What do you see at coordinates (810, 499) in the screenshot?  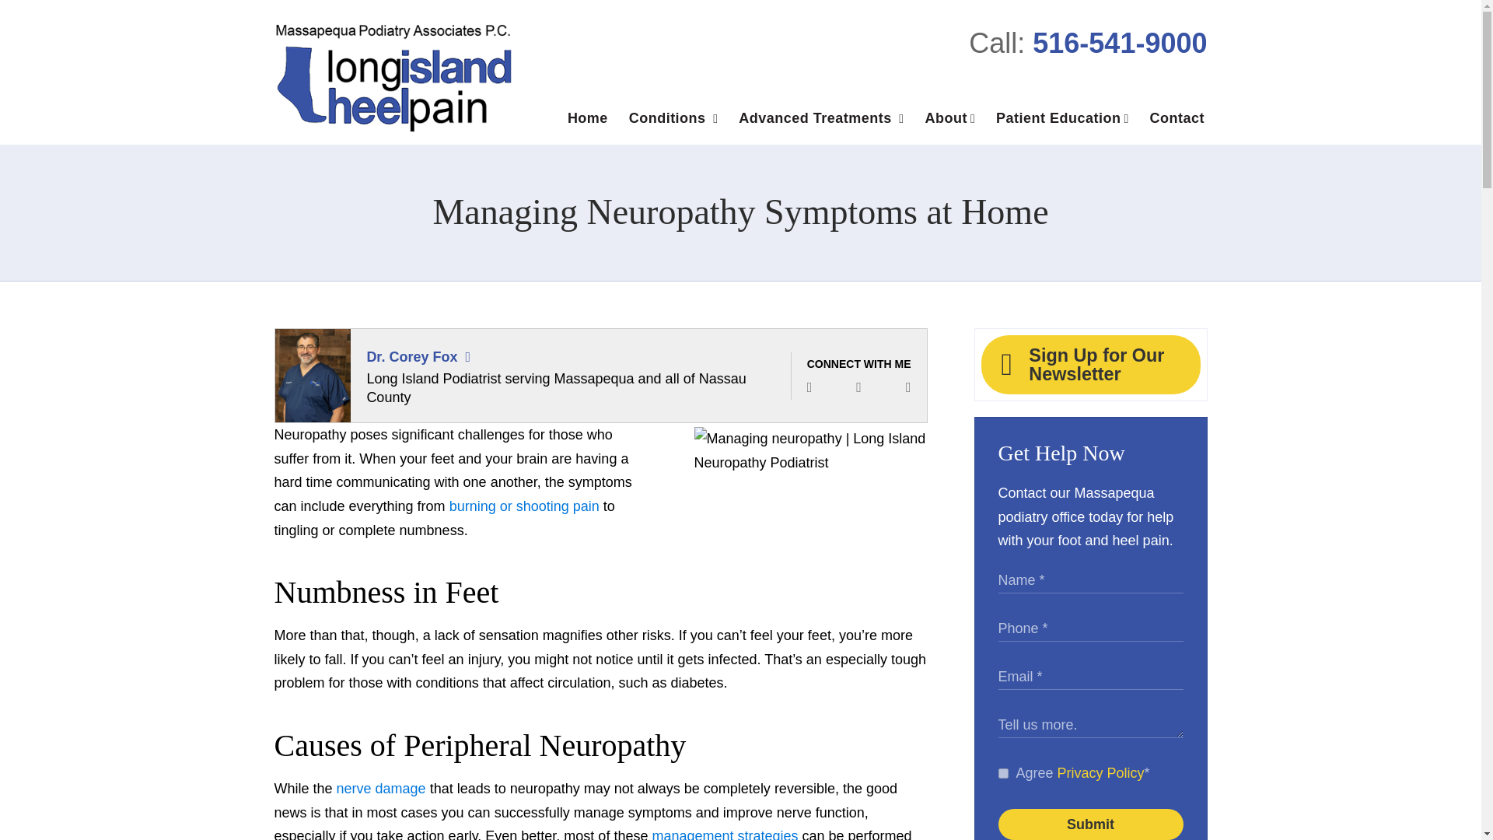 I see `Managing neuropathy` at bounding box center [810, 499].